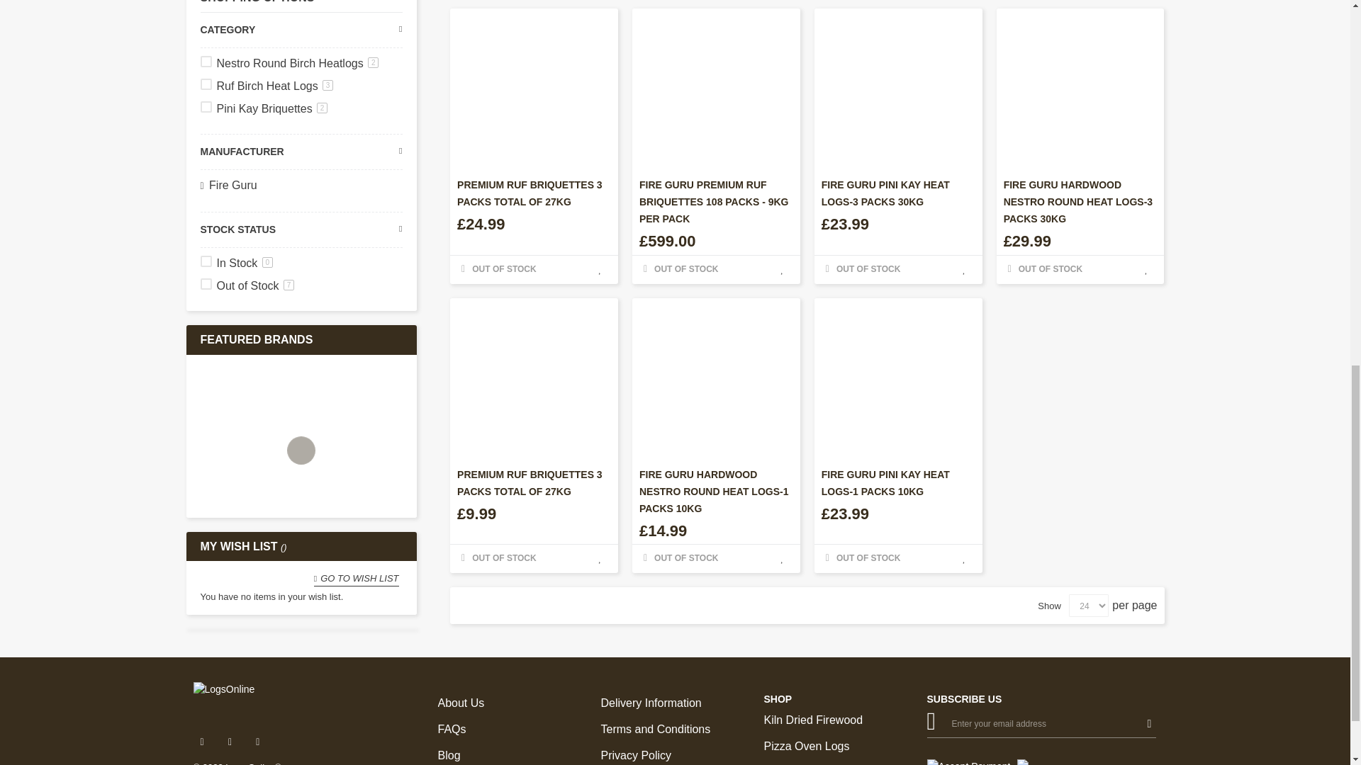  I want to click on Add to Wish List, so click(1146, 270).